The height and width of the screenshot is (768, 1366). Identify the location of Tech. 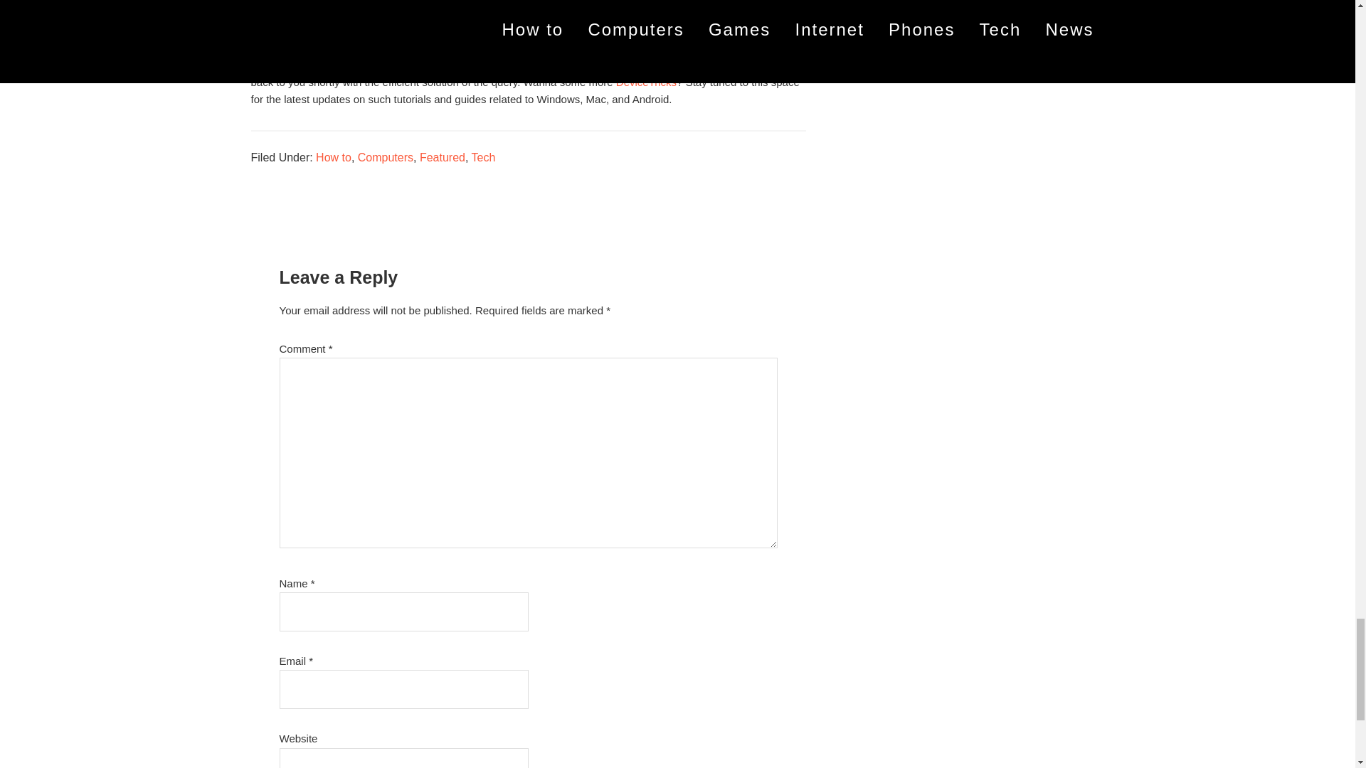
(483, 157).